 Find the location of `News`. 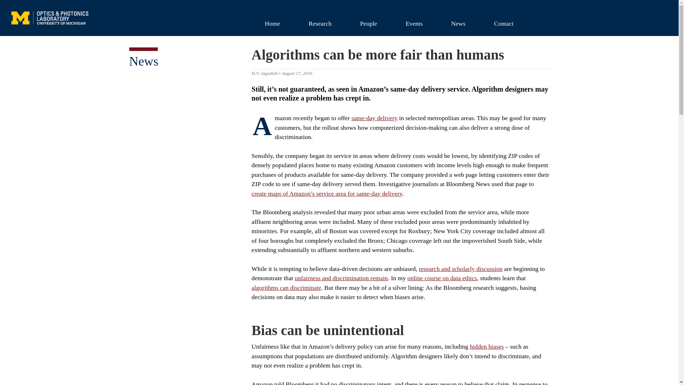

News is located at coordinates (143, 61).